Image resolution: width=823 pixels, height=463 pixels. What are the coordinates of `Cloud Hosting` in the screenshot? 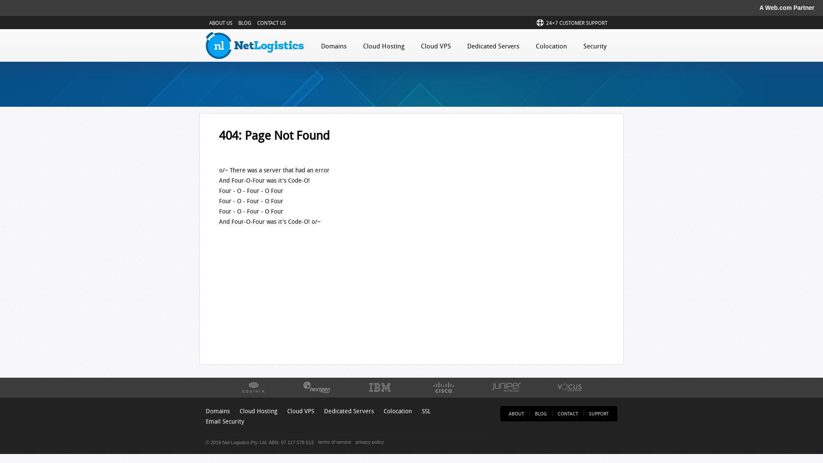 It's located at (258, 411).